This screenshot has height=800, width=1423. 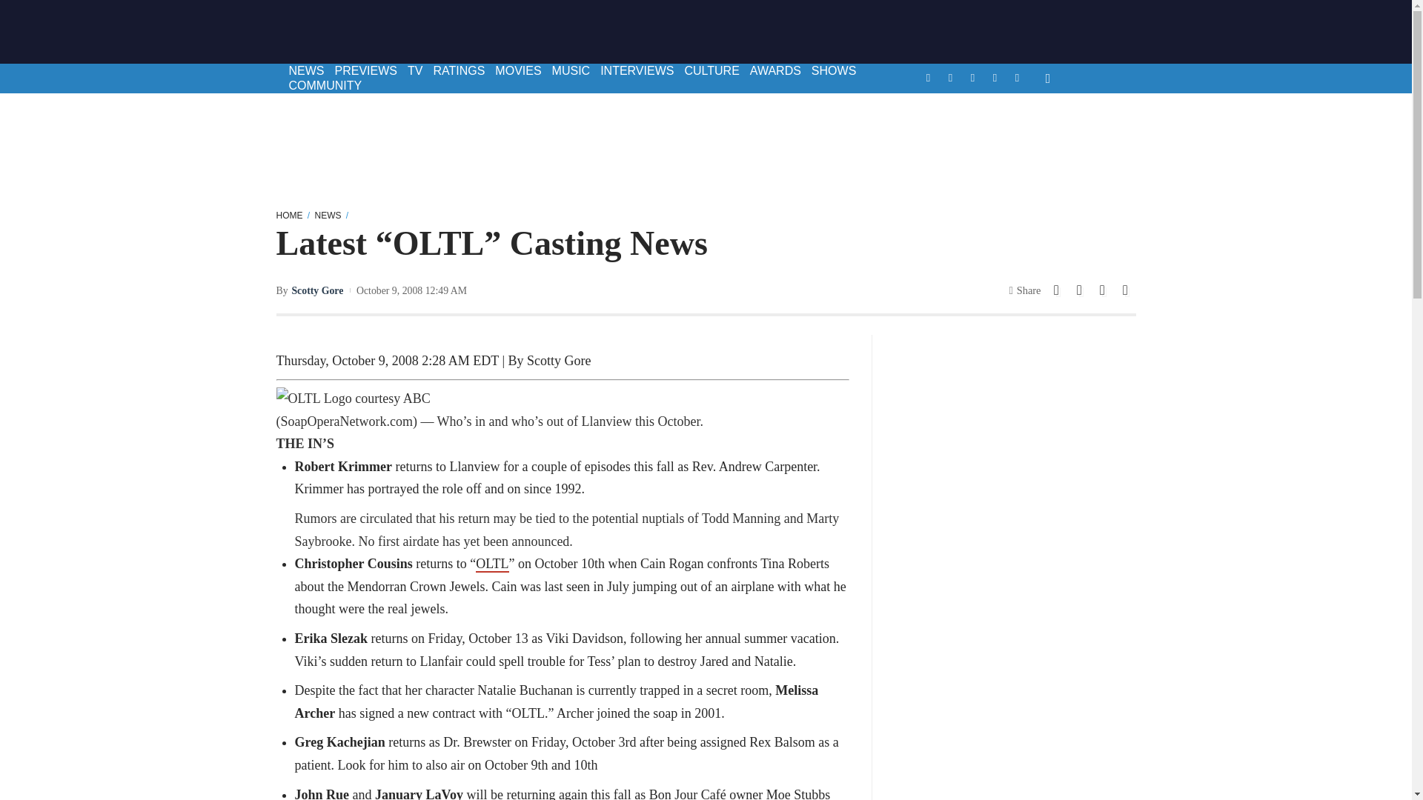 I want to click on PREVIEWS, so click(x=365, y=71).